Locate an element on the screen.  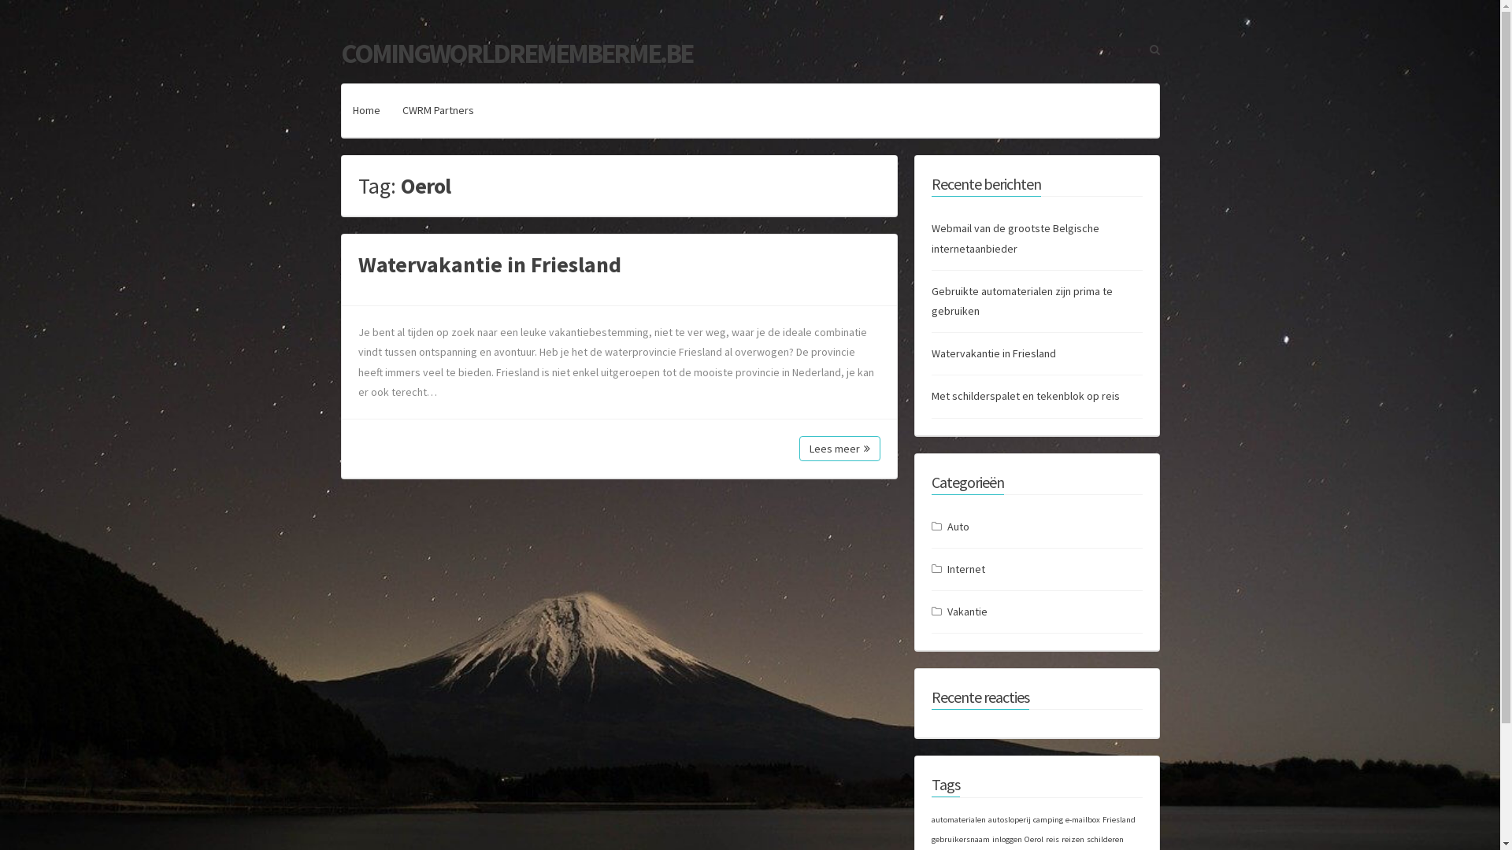
reis is located at coordinates (1052, 839).